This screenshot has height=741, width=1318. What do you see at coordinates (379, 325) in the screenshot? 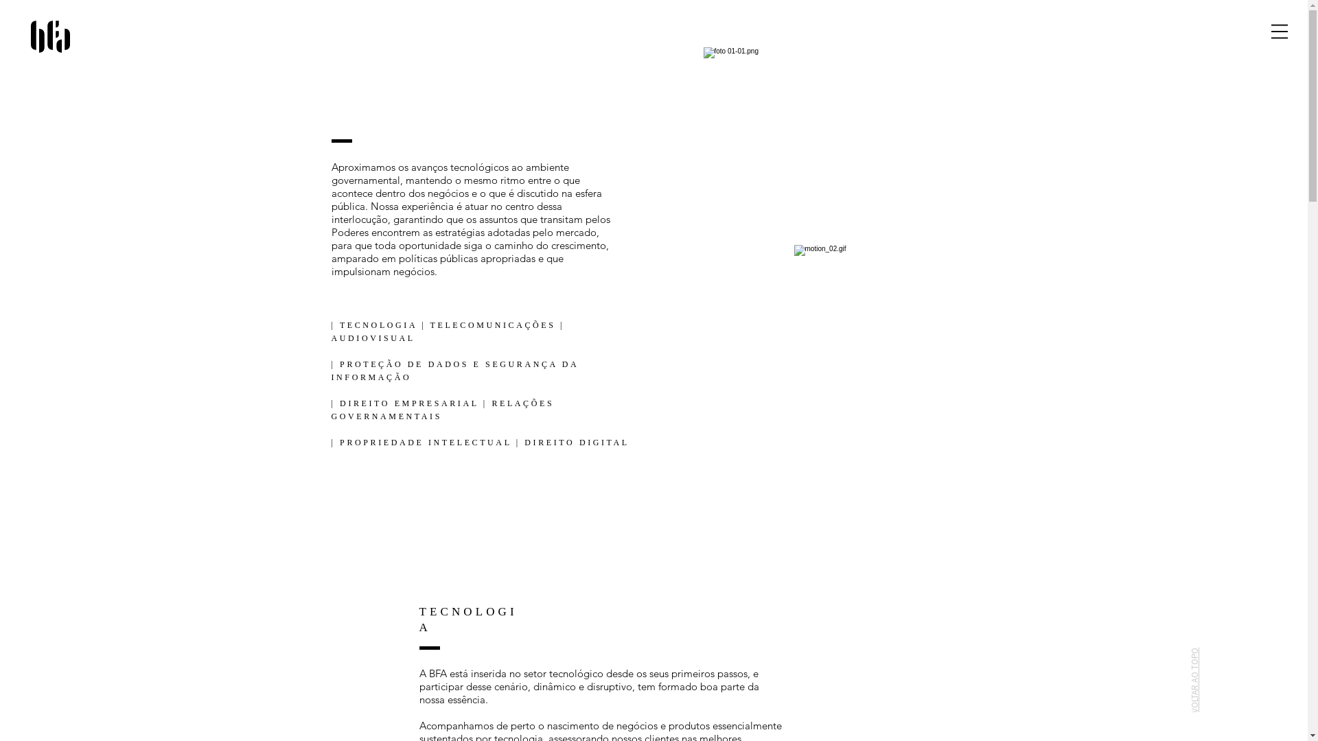
I see `TECNOLOGIA` at bounding box center [379, 325].